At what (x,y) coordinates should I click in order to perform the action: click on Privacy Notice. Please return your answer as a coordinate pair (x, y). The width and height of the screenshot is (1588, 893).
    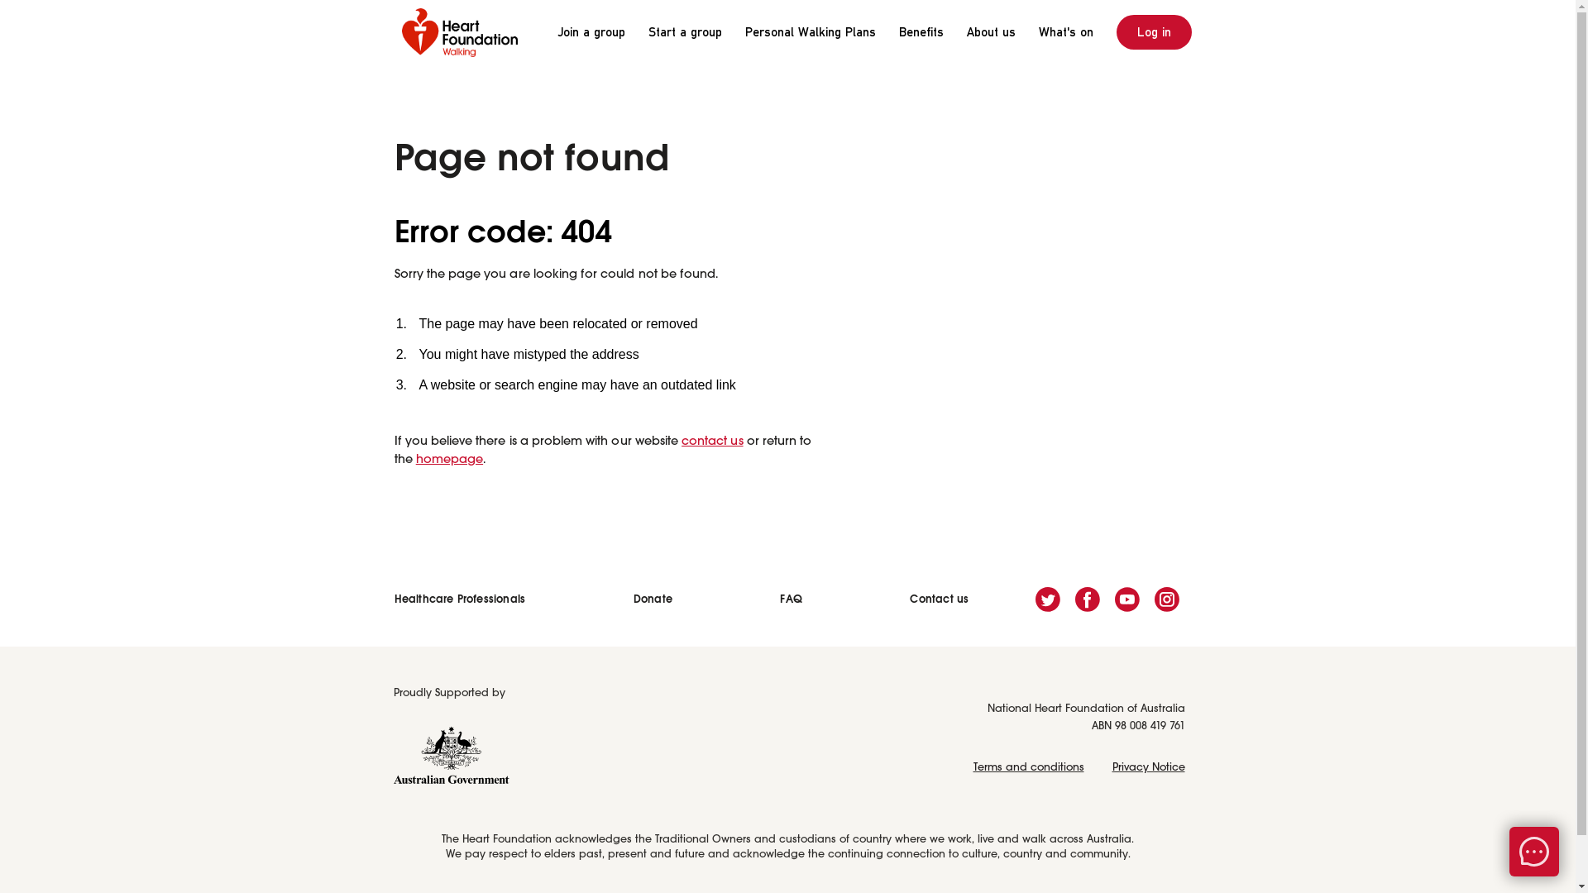
    Looking at the image, I should click on (1148, 767).